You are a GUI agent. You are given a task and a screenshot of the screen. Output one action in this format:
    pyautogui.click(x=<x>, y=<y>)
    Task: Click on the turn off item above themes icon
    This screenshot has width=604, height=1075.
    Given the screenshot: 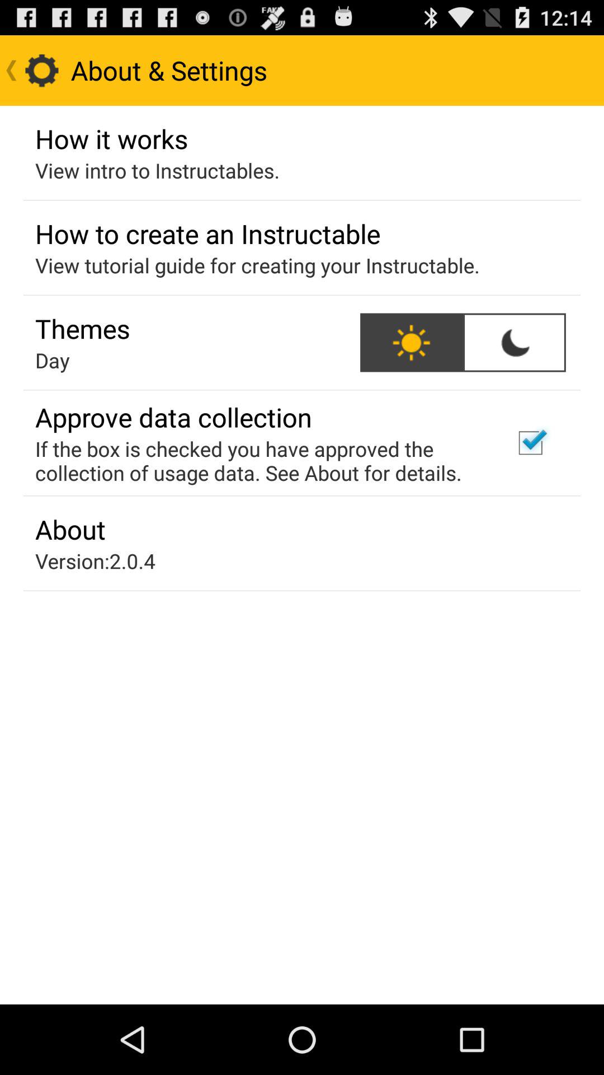 What is the action you would take?
    pyautogui.click(x=257, y=265)
    